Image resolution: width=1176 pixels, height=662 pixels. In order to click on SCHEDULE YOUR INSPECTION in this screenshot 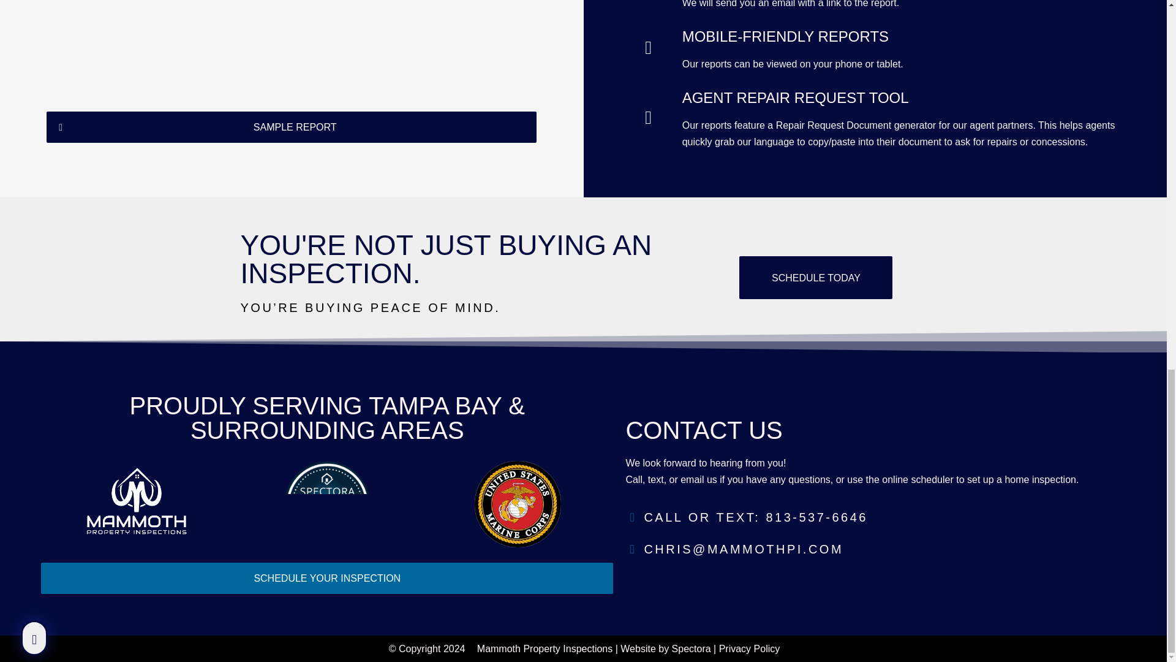, I will do `click(327, 578)`.